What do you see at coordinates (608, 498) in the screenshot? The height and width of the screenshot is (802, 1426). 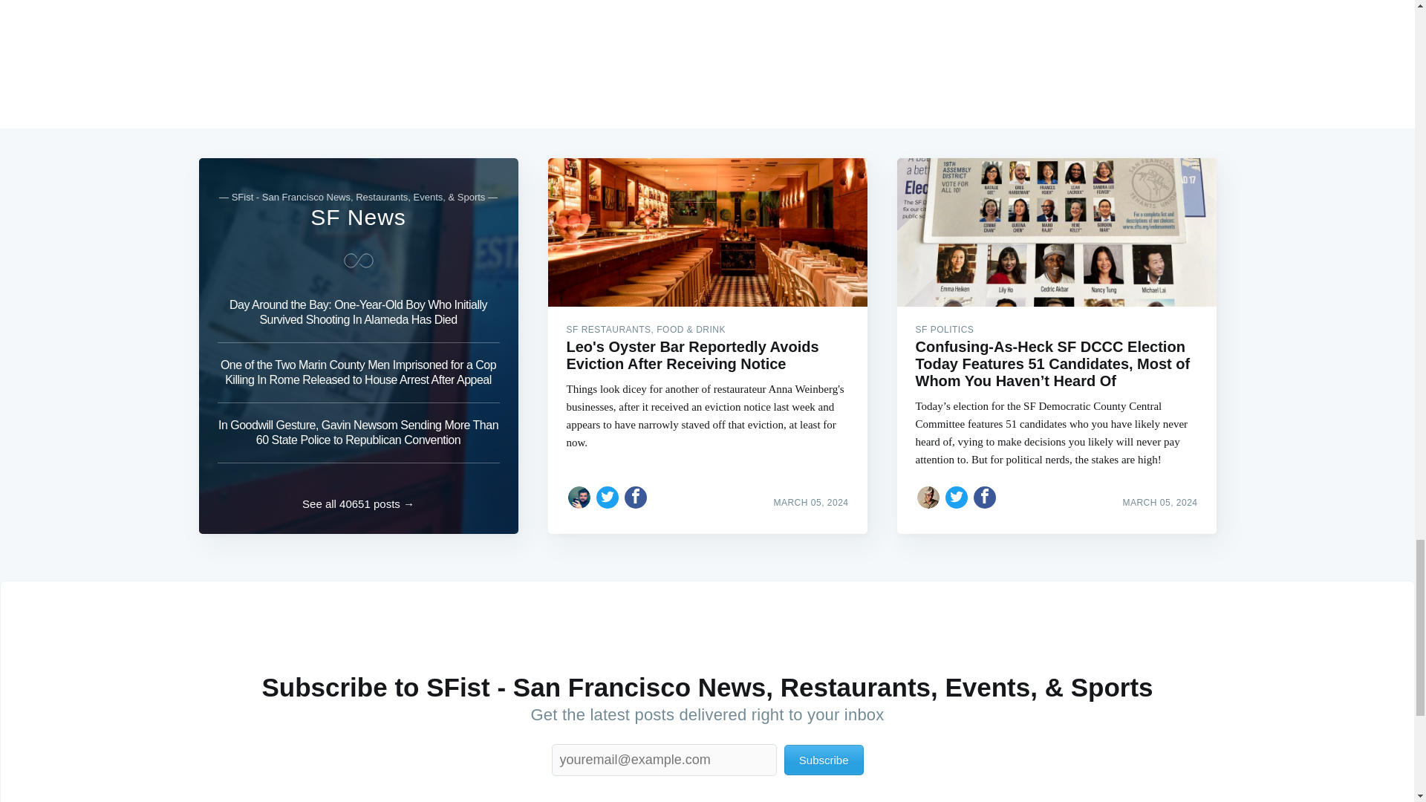 I see `Share on Twitter` at bounding box center [608, 498].